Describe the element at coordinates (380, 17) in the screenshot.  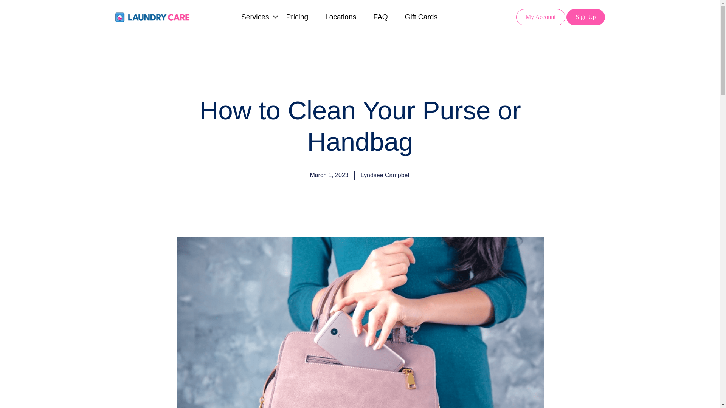
I see `FAQ` at that location.